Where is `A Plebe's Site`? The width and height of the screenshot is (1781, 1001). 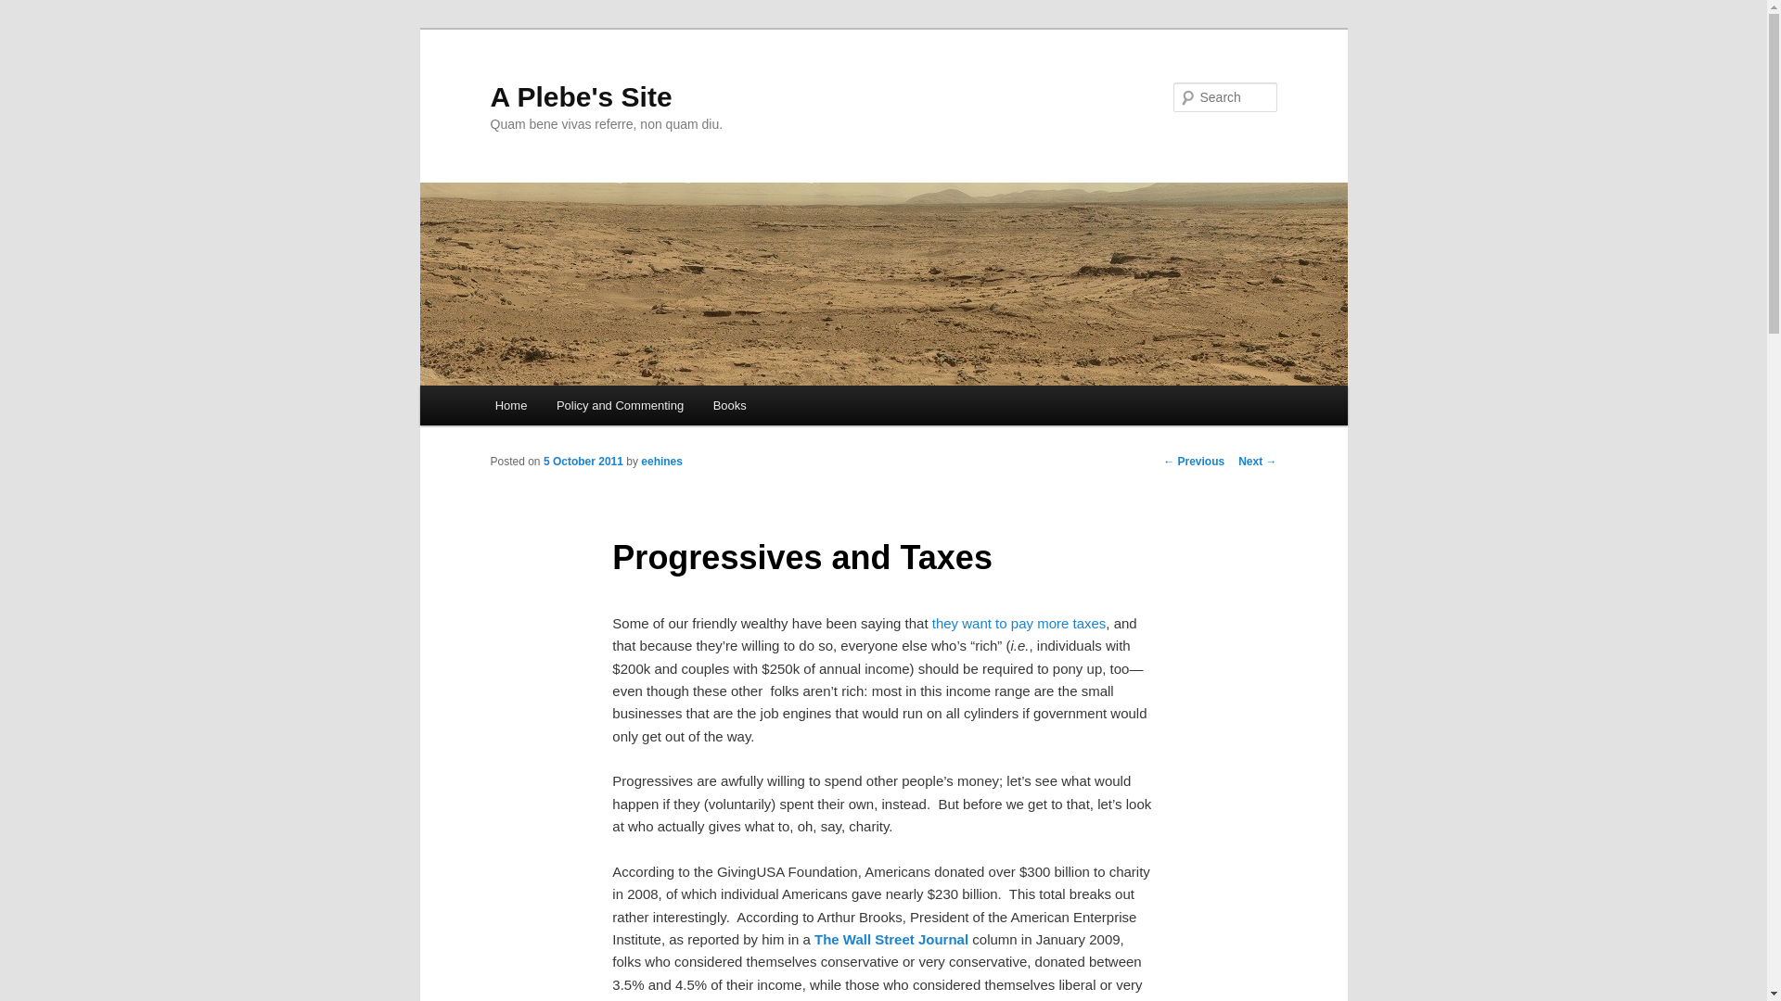
A Plebe's Site is located at coordinates (581, 96).